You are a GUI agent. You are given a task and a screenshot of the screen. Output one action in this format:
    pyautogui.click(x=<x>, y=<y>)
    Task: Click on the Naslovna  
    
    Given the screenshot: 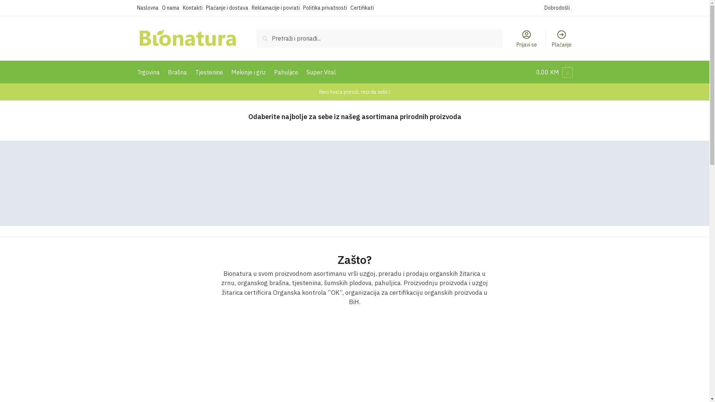 What is the action you would take?
    pyautogui.click(x=150, y=8)
    